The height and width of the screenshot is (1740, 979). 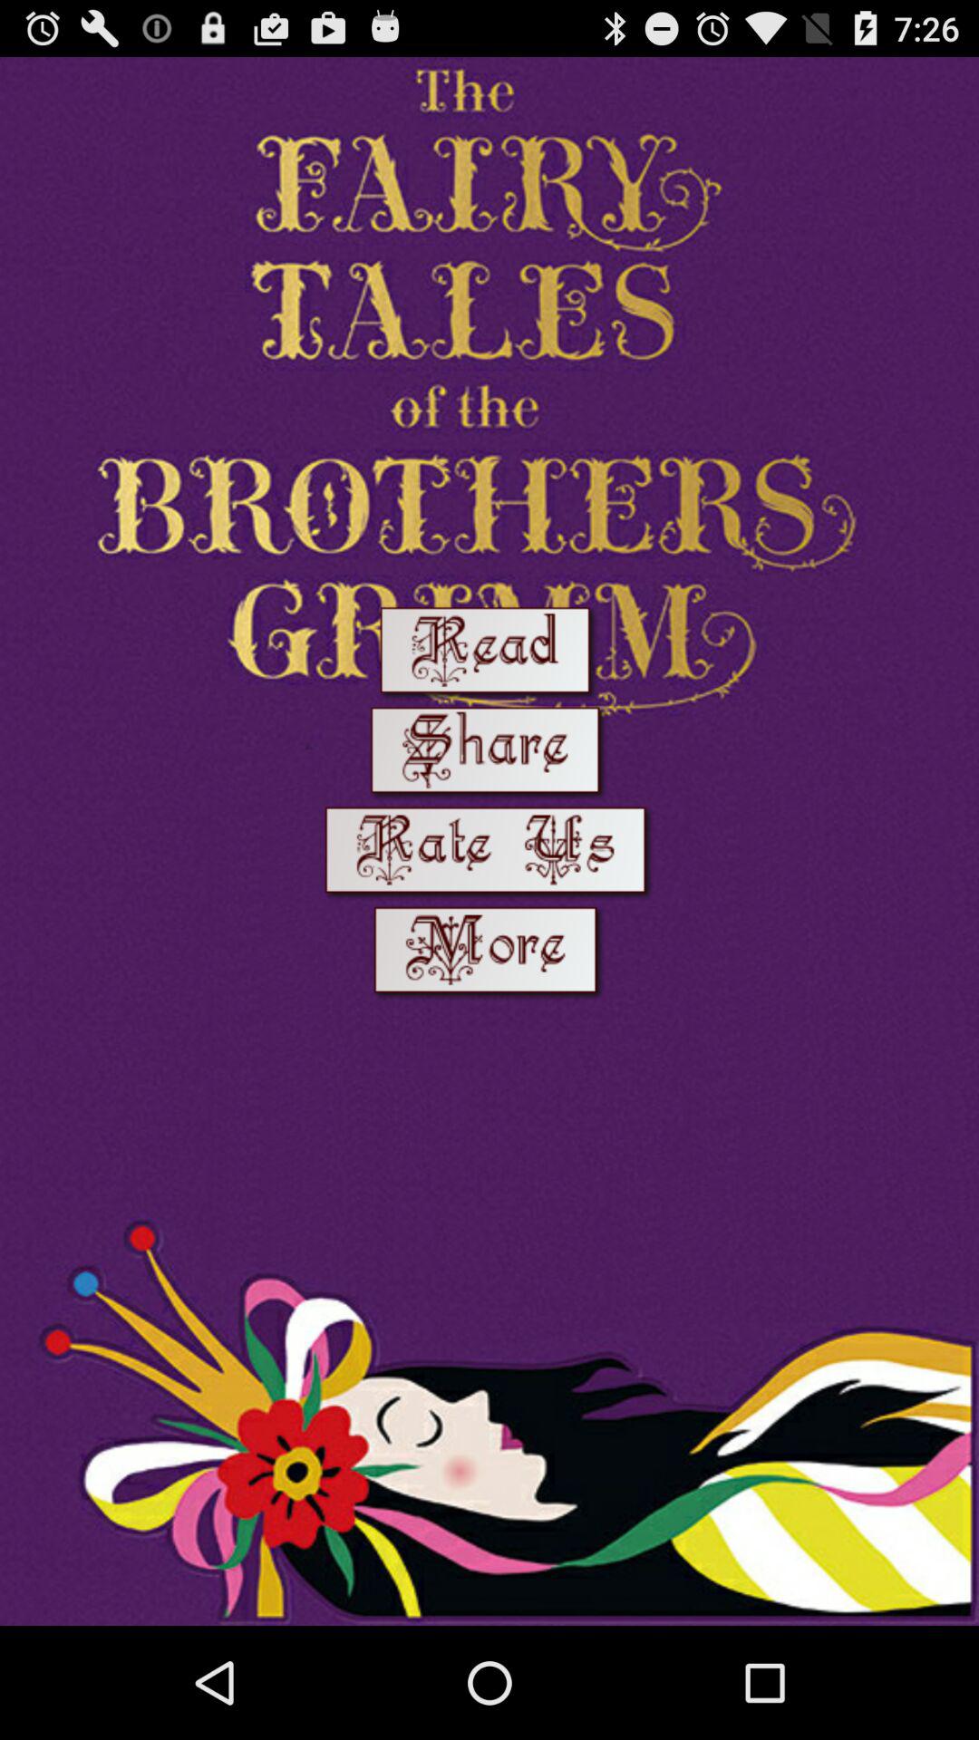 I want to click on select read option, so click(x=489, y=654).